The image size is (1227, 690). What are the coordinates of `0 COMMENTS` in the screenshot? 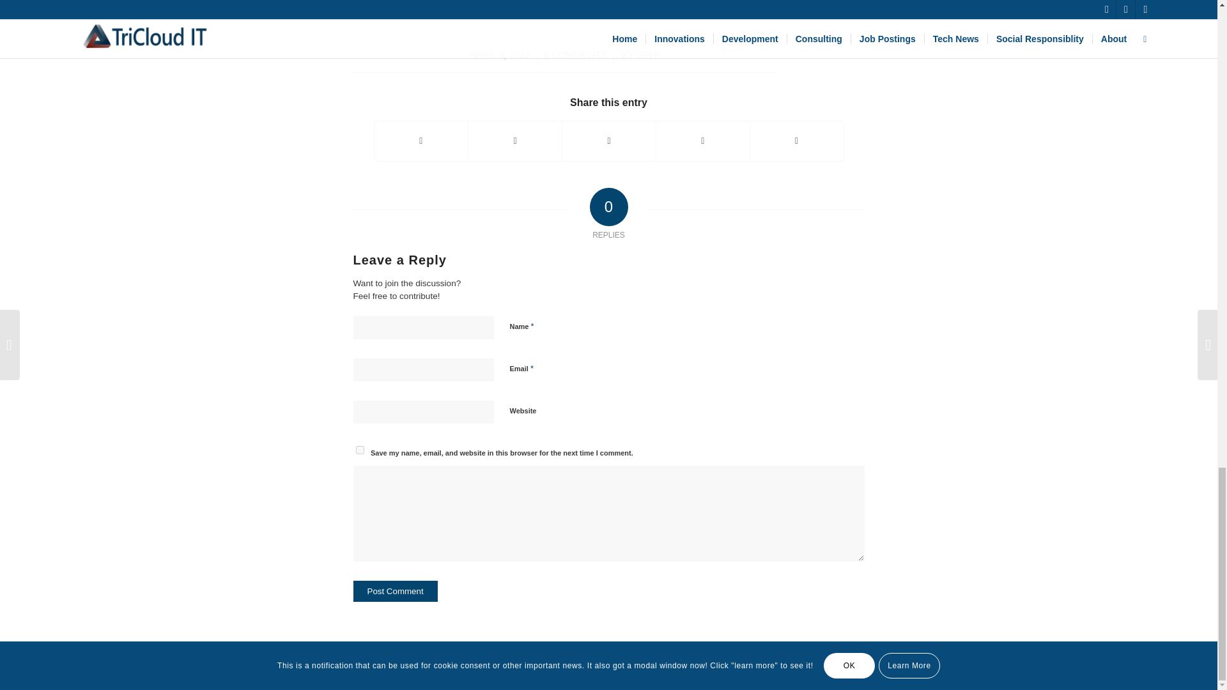 It's located at (575, 54).